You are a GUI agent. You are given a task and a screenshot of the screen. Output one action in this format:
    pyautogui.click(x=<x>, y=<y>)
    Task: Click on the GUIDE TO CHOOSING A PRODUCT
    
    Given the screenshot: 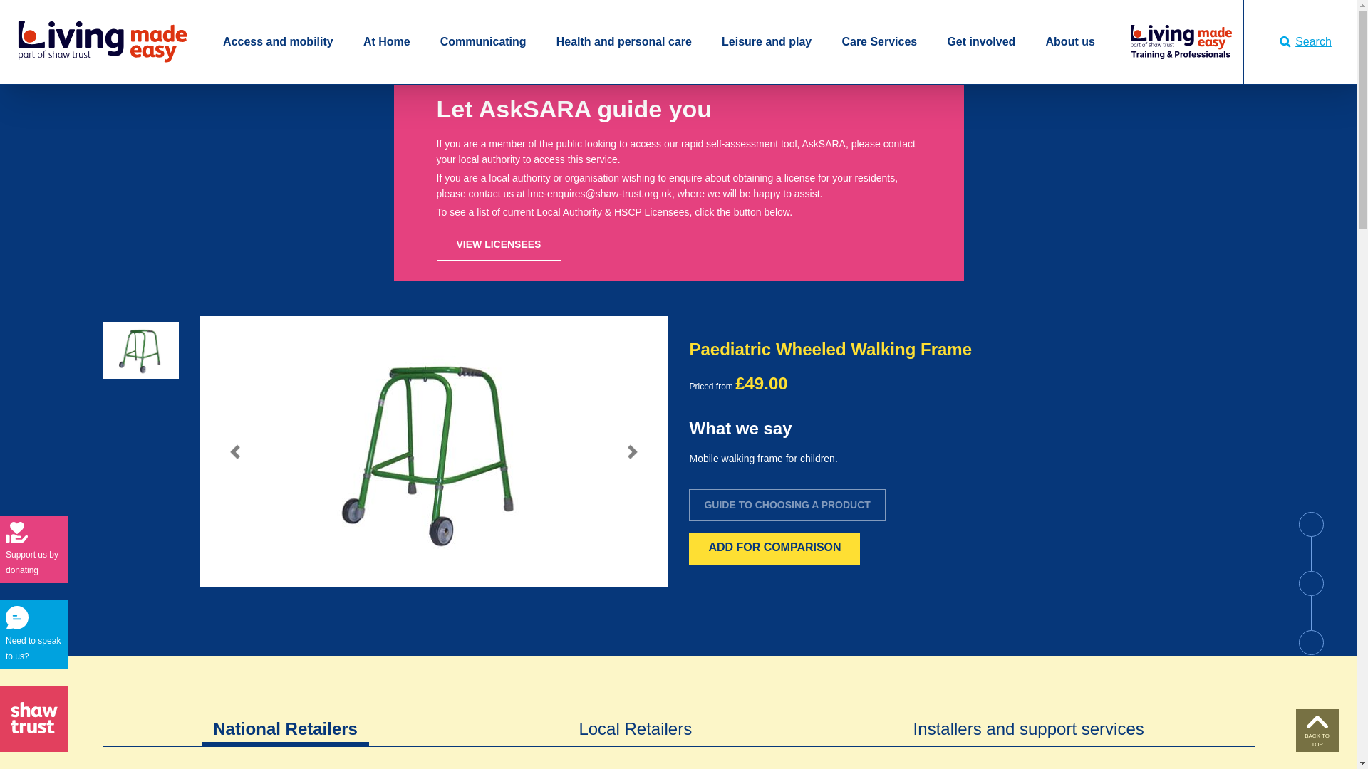 What is the action you would take?
    pyautogui.click(x=787, y=505)
    